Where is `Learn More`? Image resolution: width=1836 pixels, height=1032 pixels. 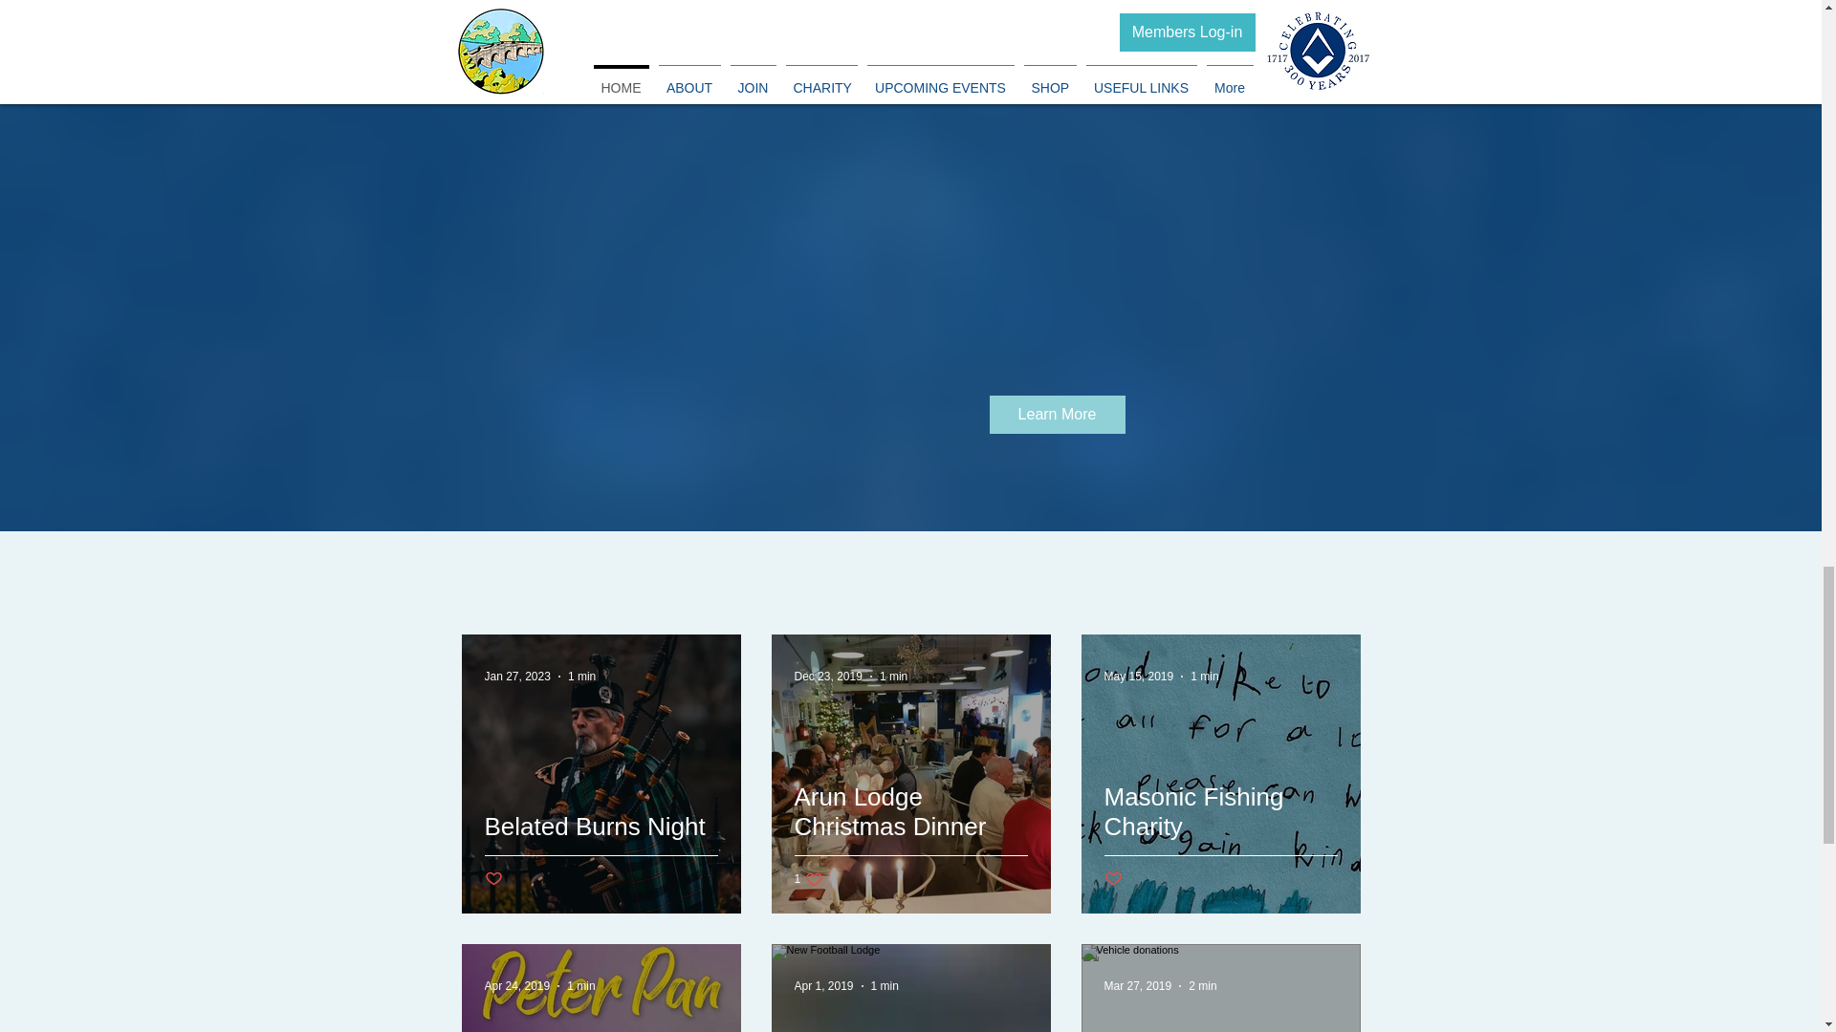 Learn More is located at coordinates (1056, 414).